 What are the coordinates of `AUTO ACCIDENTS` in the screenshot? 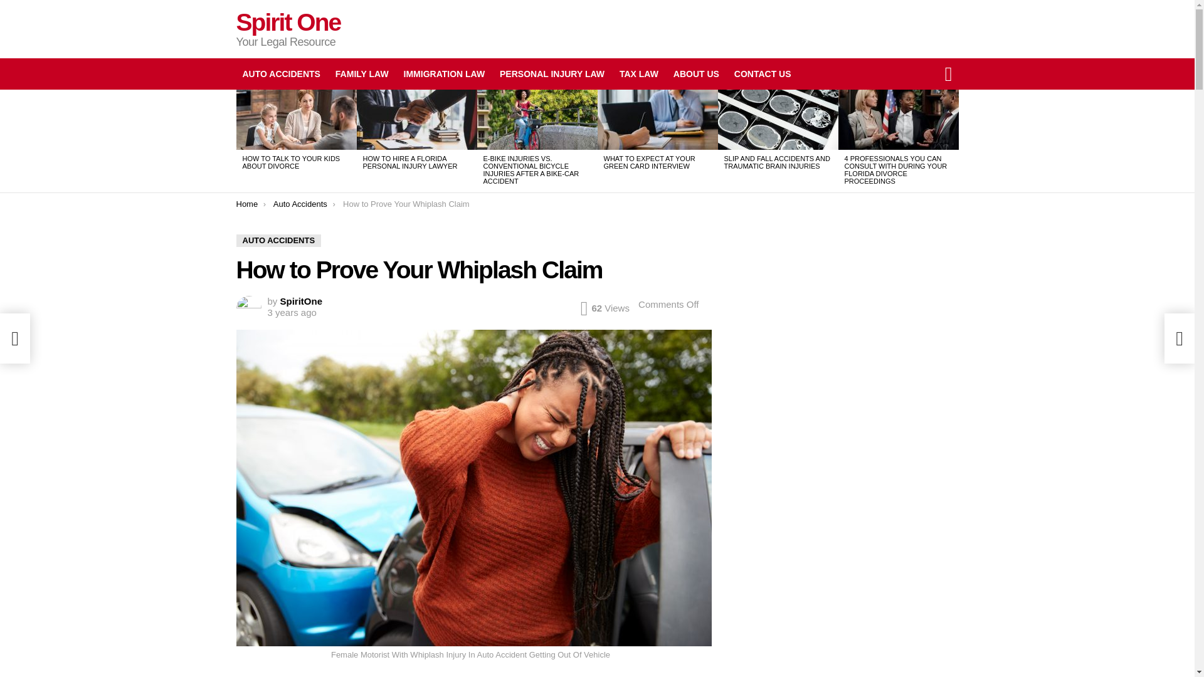 It's located at (278, 241).